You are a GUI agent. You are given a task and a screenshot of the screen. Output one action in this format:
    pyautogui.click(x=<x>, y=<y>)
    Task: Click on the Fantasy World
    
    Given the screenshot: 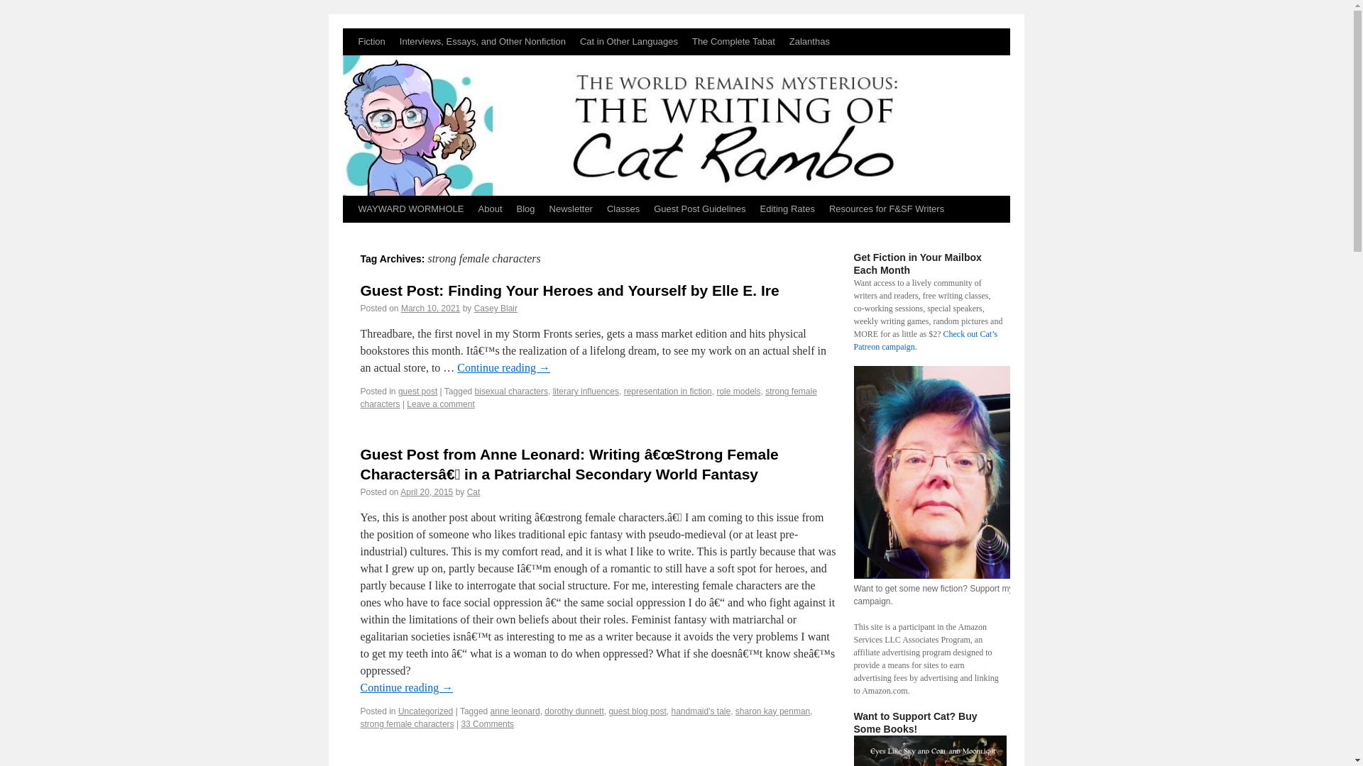 What is the action you would take?
    pyautogui.click(x=734, y=41)
    